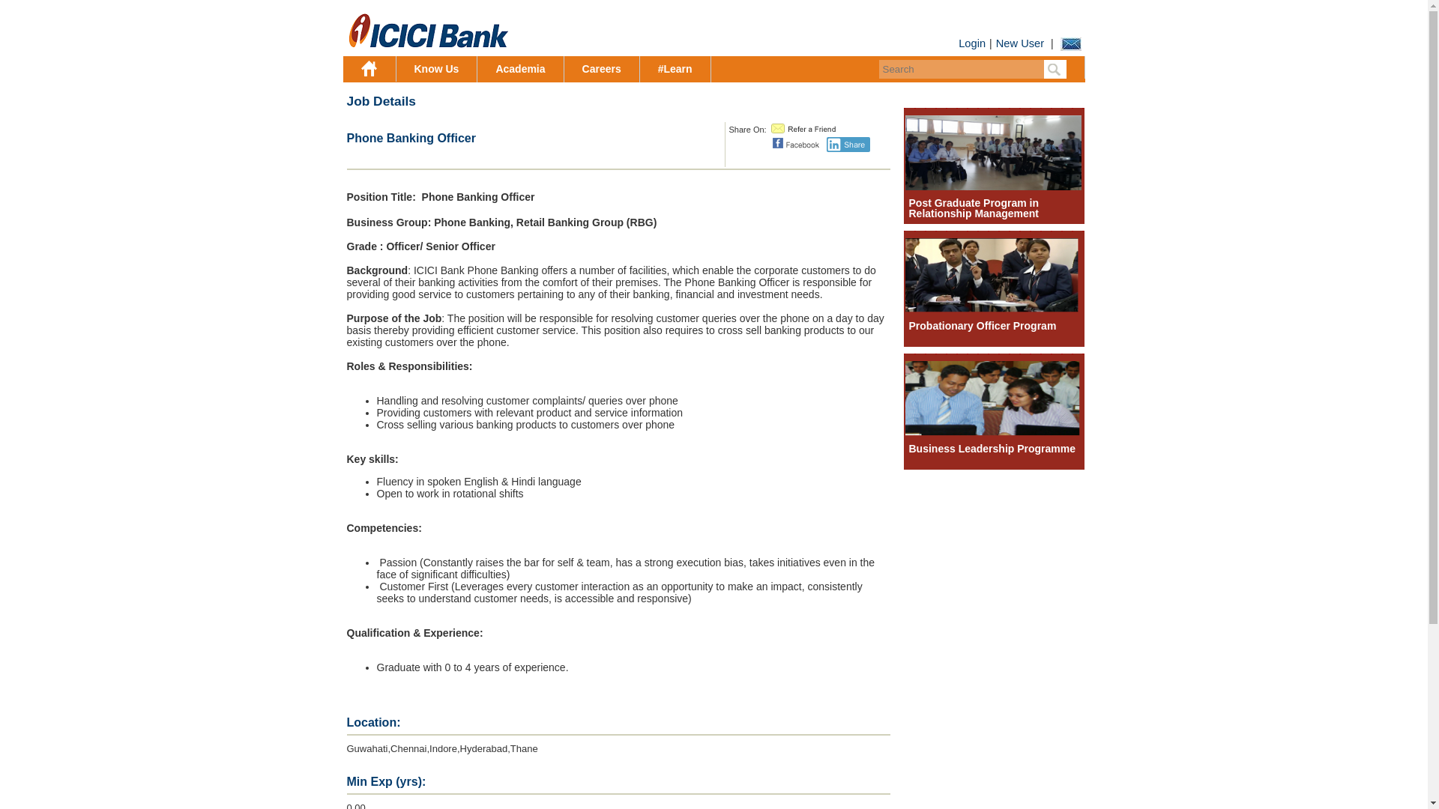 The width and height of the screenshot is (1439, 809). I want to click on Academia, so click(520, 69).